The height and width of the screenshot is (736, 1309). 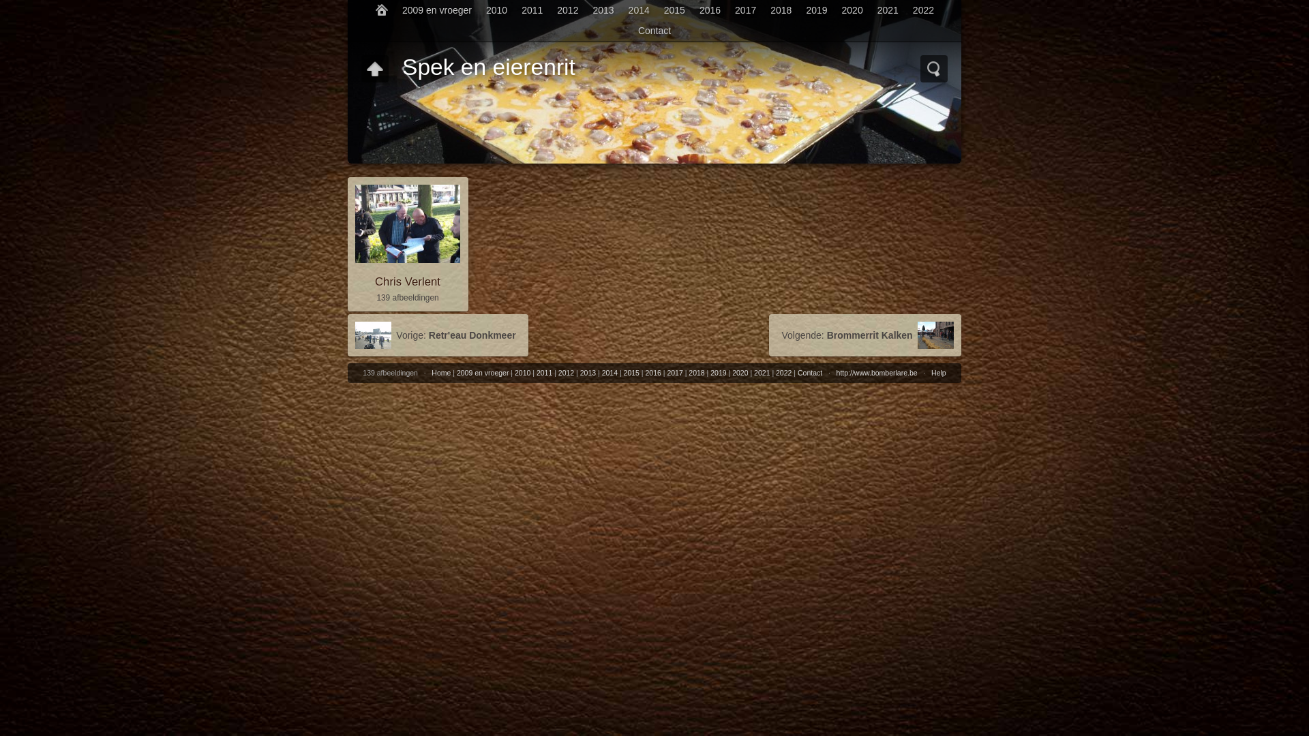 What do you see at coordinates (603, 10) in the screenshot?
I see `2013` at bounding box center [603, 10].